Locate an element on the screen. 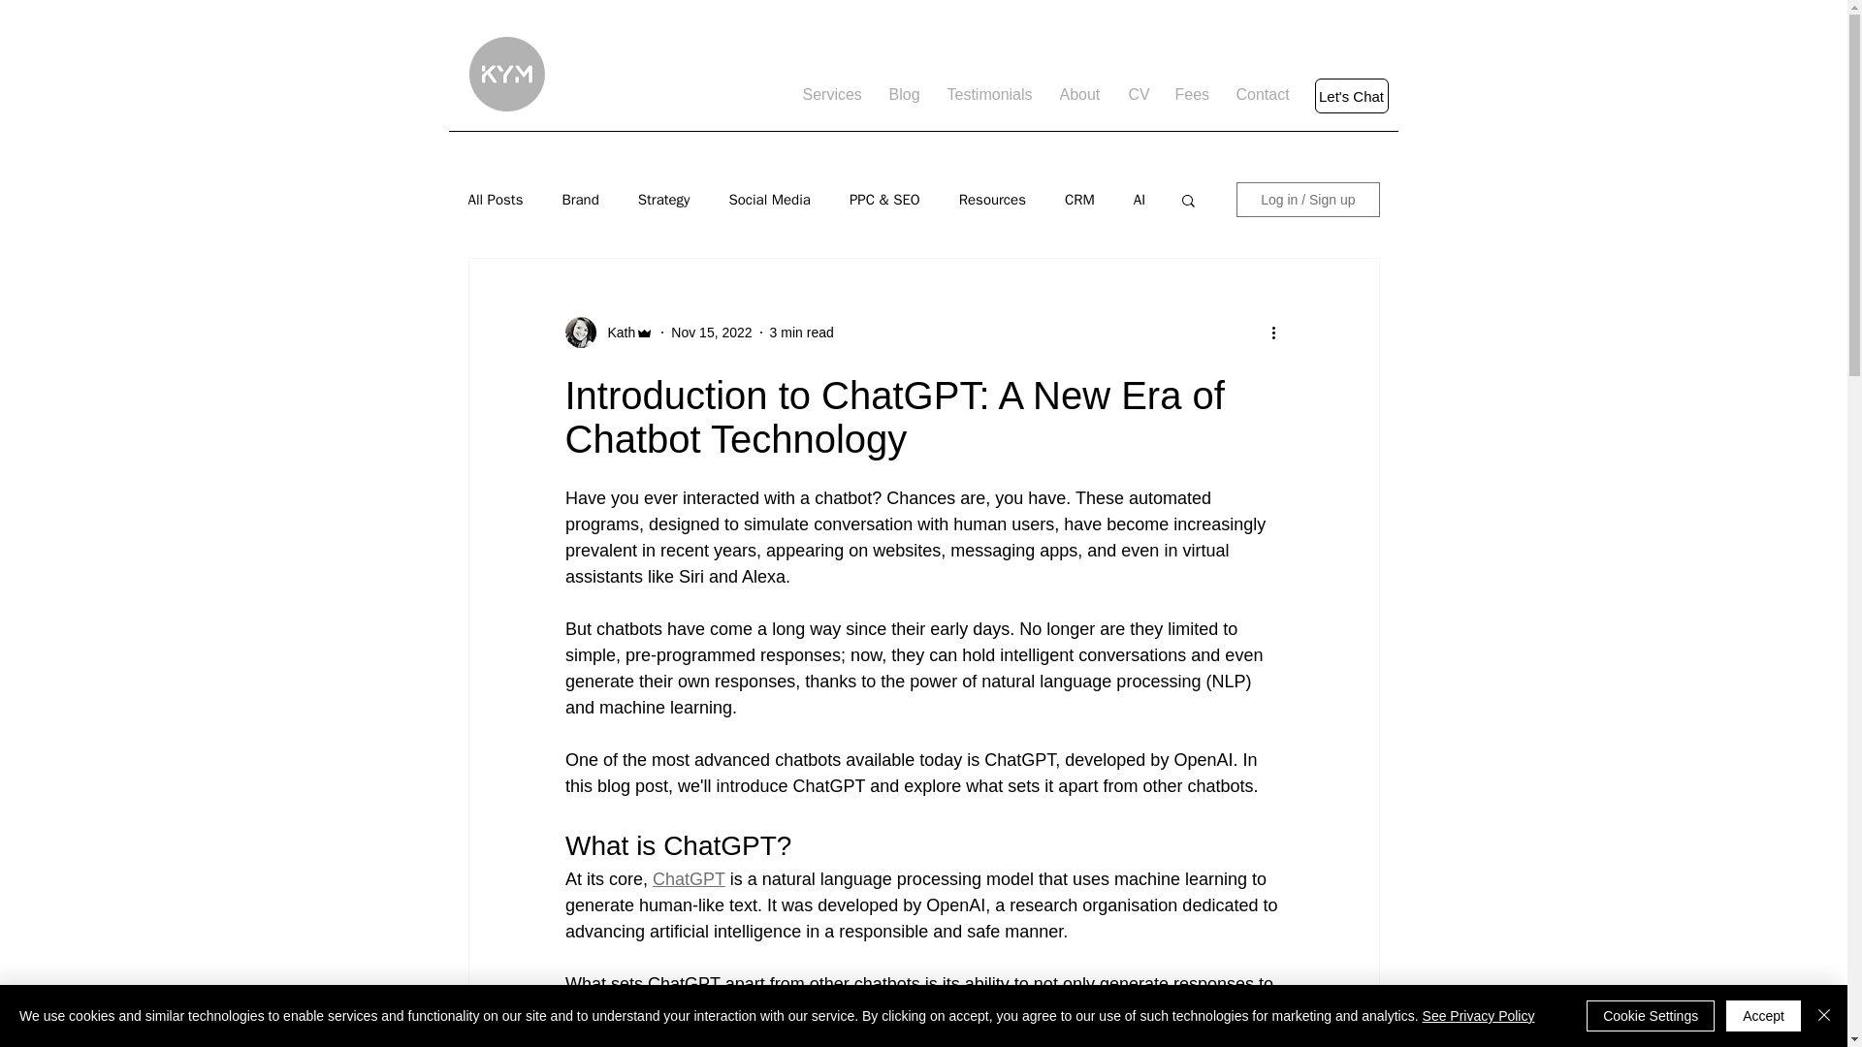  Resources is located at coordinates (991, 198).